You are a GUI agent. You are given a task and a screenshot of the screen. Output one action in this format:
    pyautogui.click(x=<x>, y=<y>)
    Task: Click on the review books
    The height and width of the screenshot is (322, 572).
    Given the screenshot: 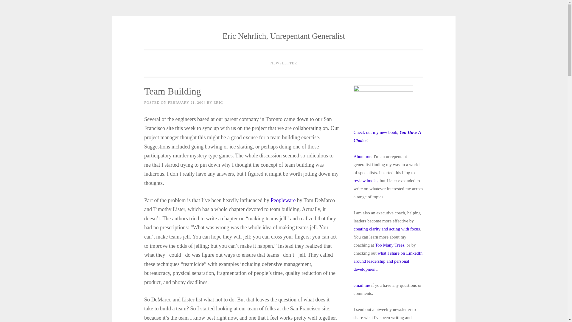 What is the action you would take?
    pyautogui.click(x=365, y=181)
    